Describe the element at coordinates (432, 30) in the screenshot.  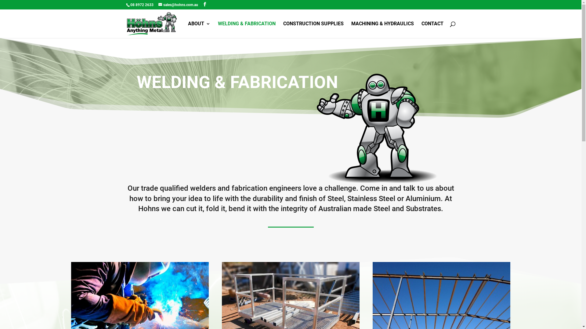
I see `CONTACT` at that location.